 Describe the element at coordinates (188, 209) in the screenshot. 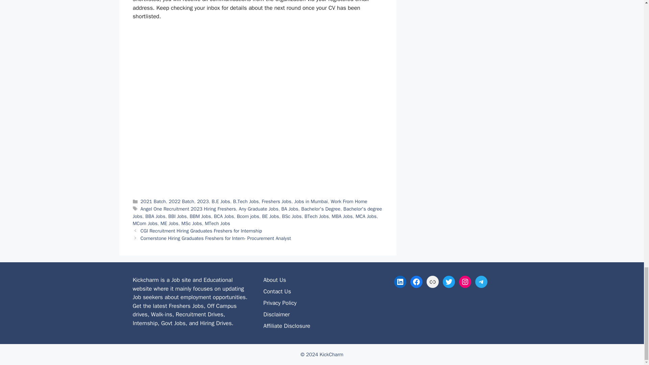

I see `Angel One Recruitment 2023 Hiring Freshers` at that location.